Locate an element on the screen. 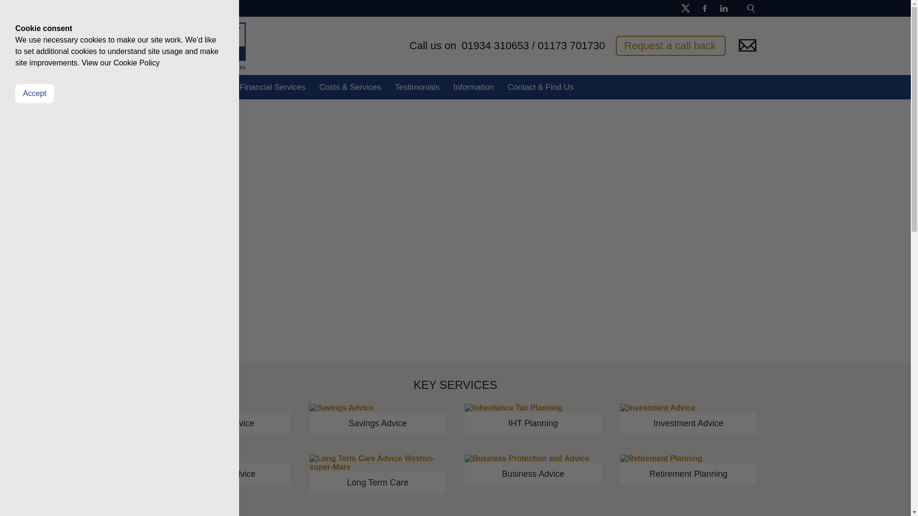  Home is located at coordinates (167, 87).